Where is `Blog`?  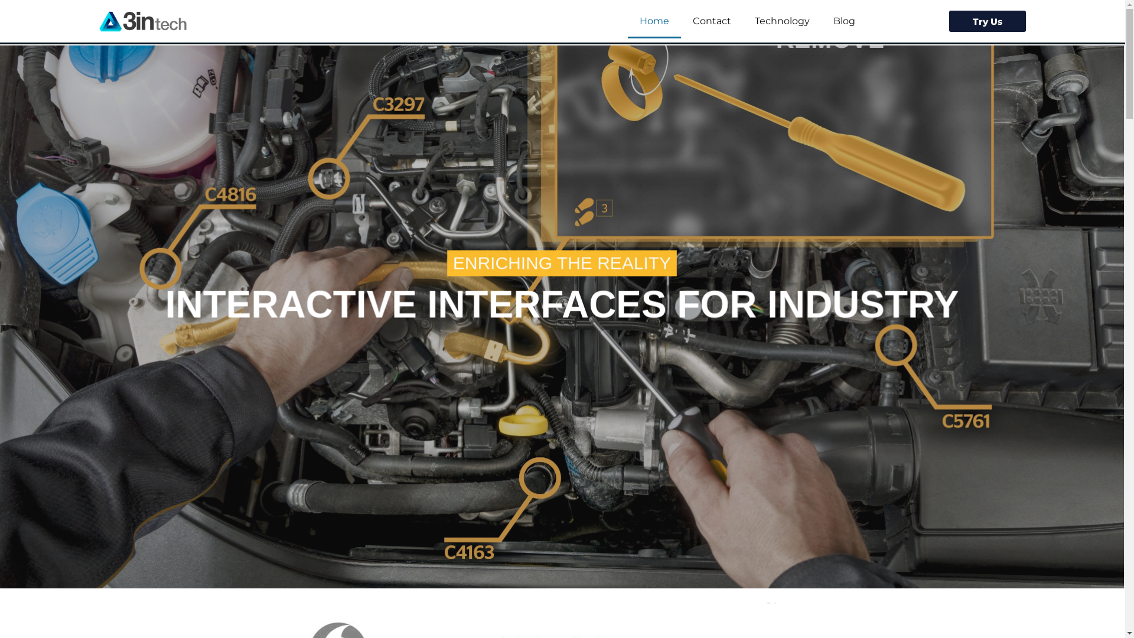
Blog is located at coordinates (845, 21).